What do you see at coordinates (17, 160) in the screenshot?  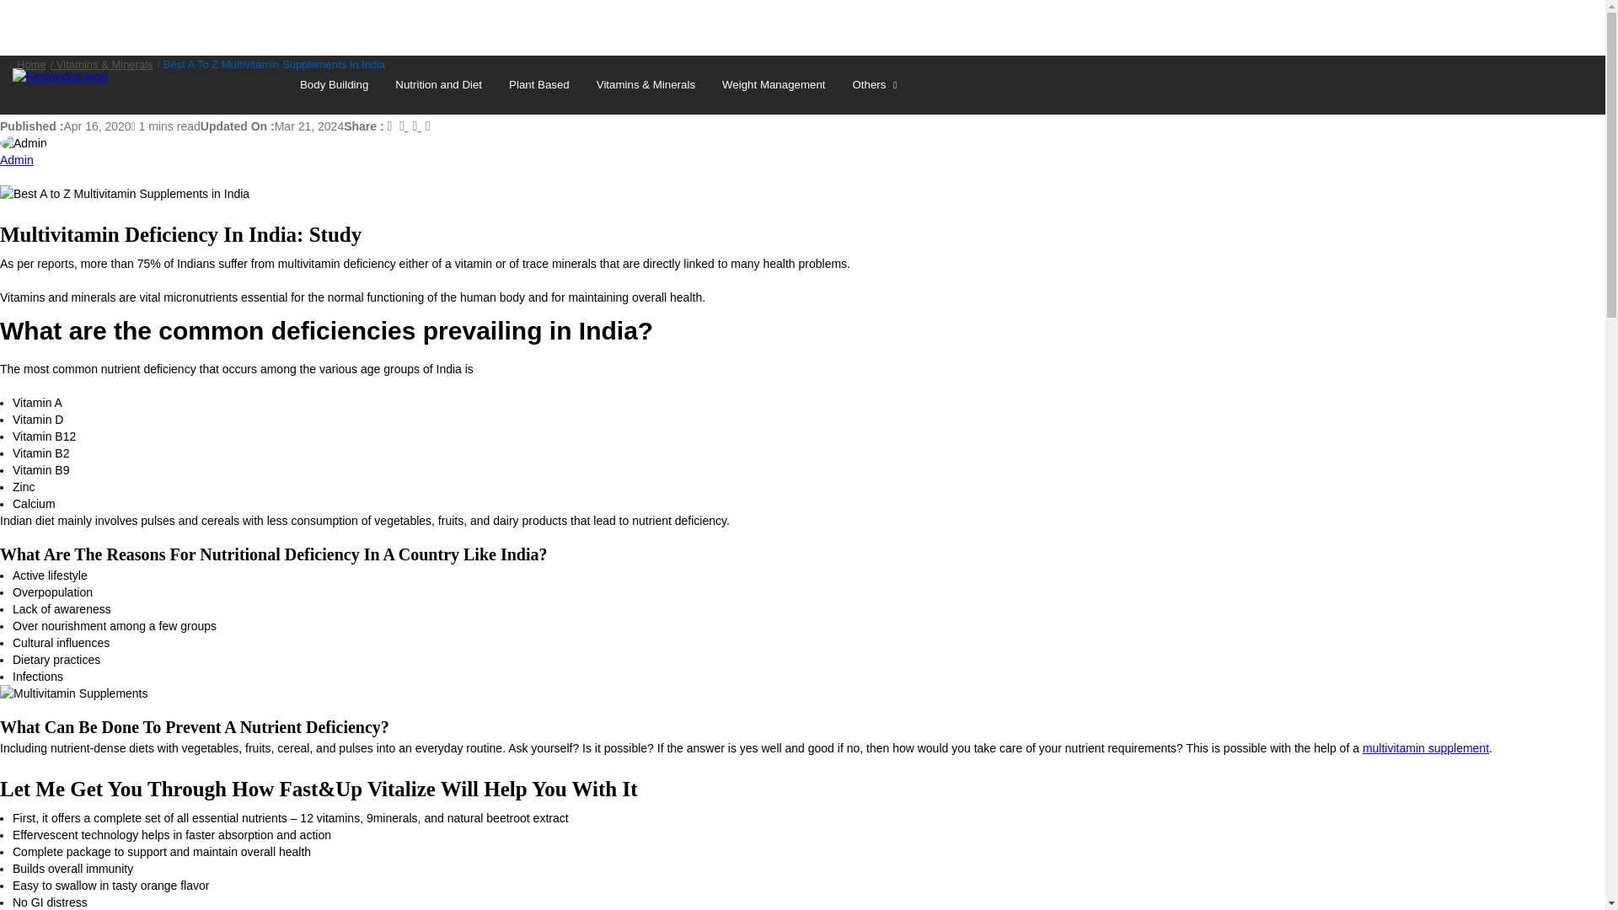 I see `Admin` at bounding box center [17, 160].